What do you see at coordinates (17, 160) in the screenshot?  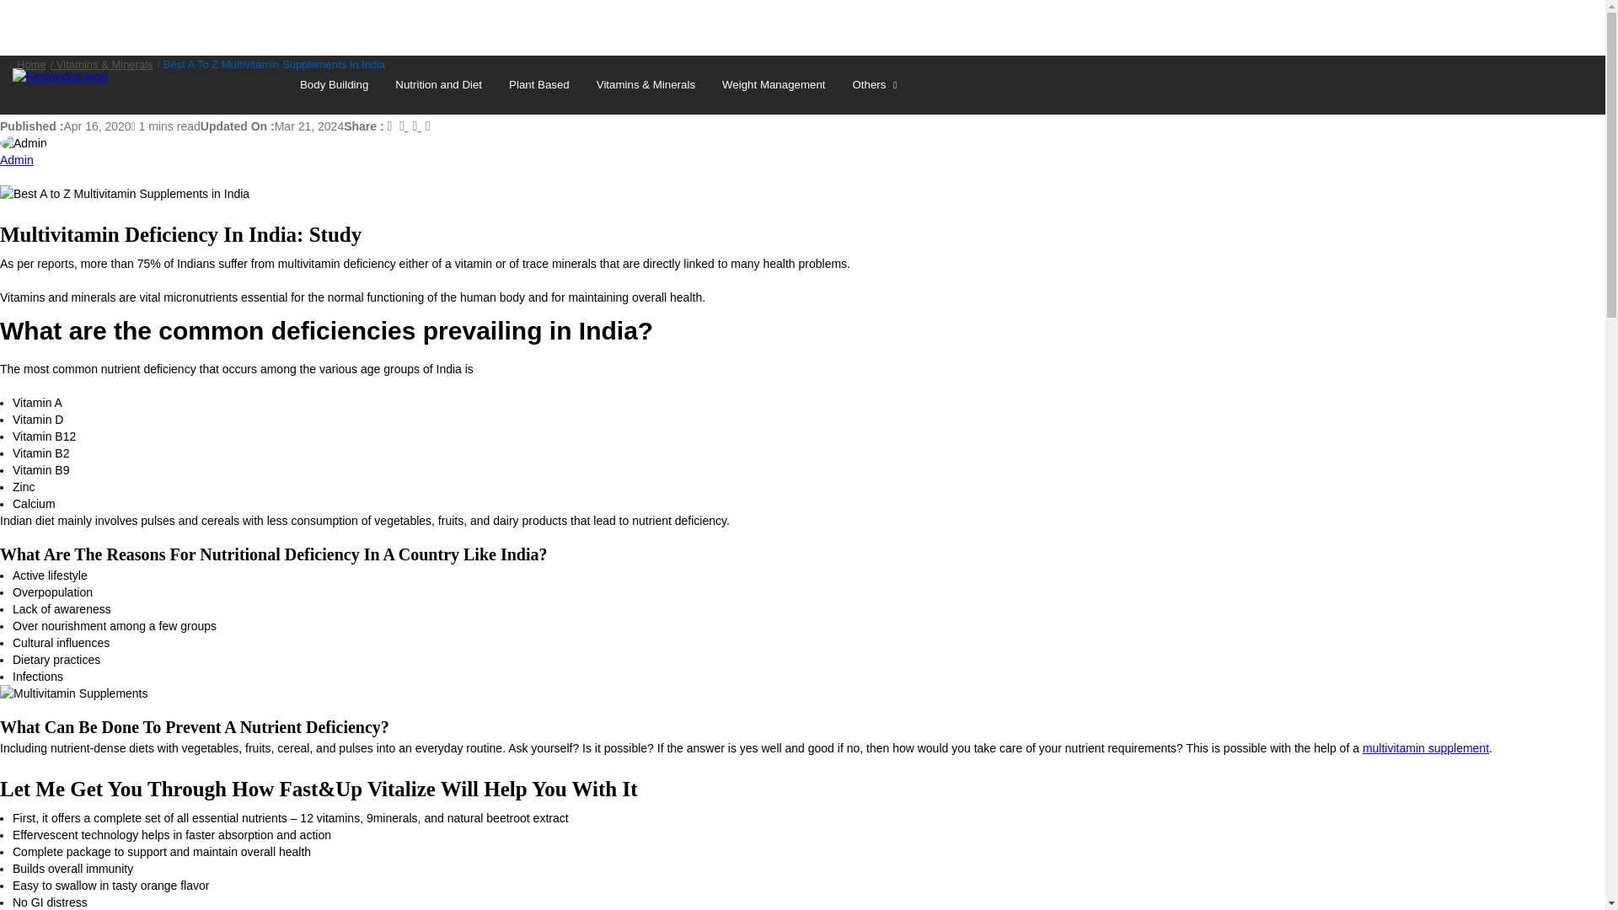 I see `Admin` at bounding box center [17, 160].